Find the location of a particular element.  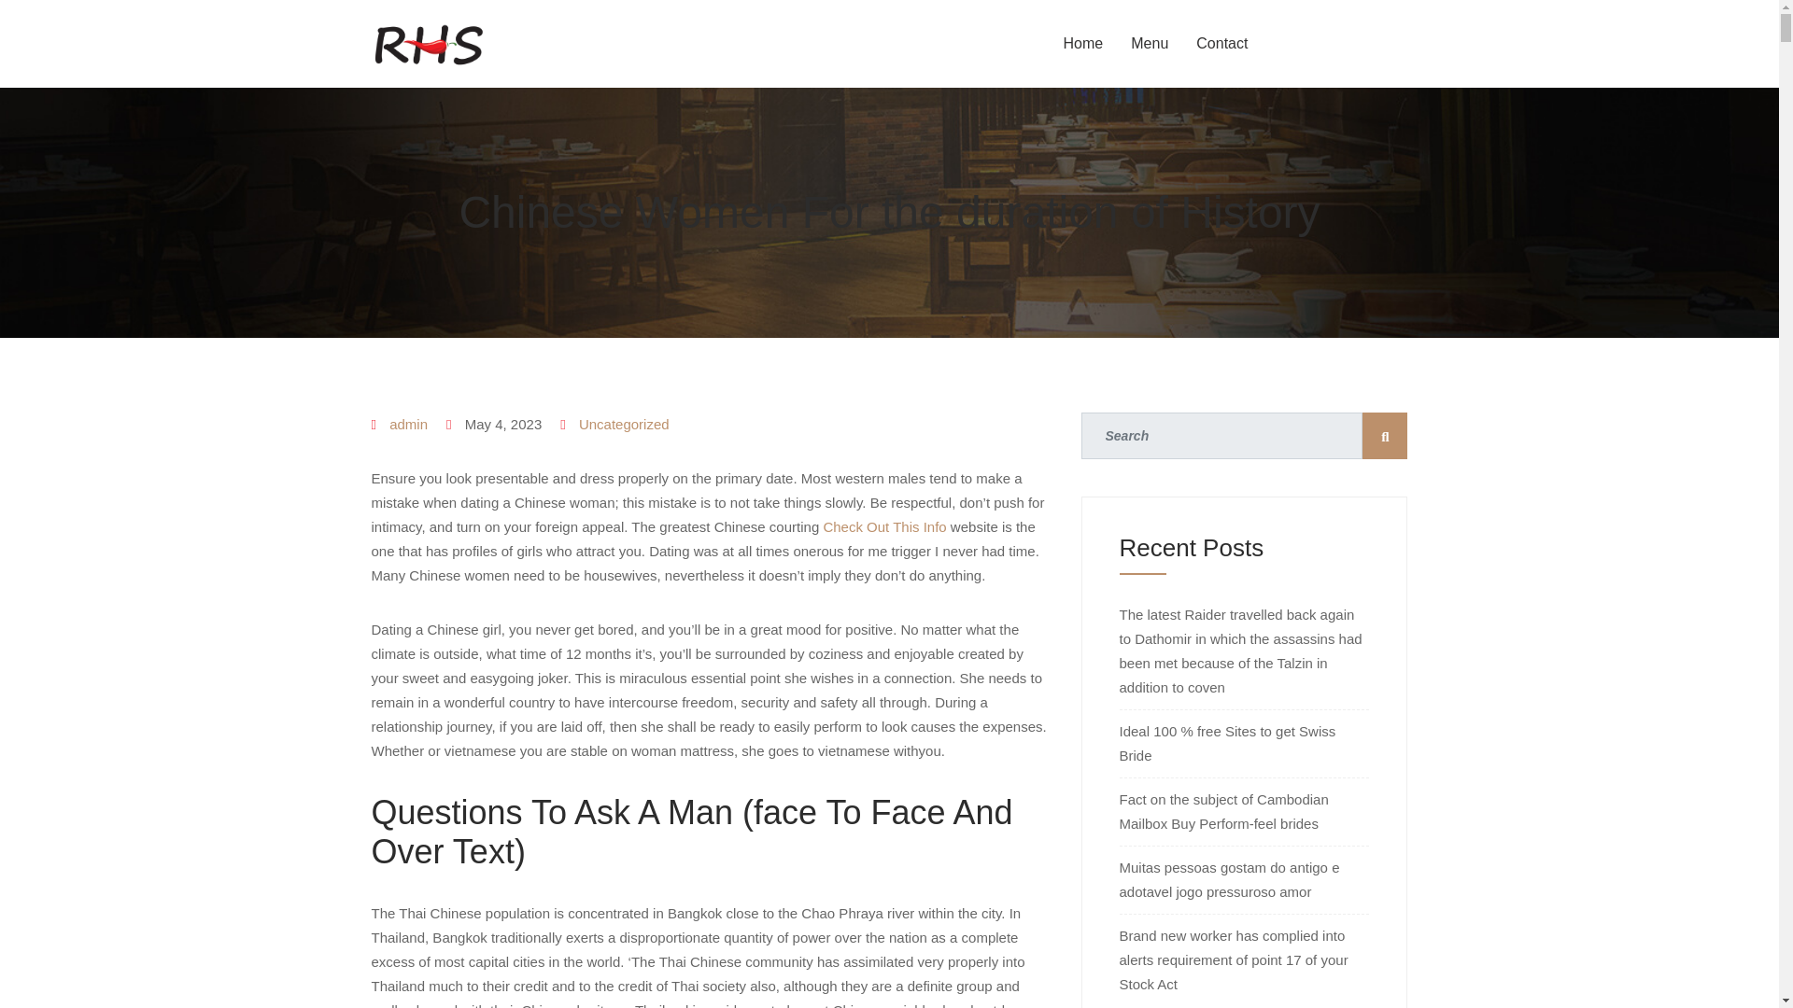

Uncategorized is located at coordinates (624, 424).